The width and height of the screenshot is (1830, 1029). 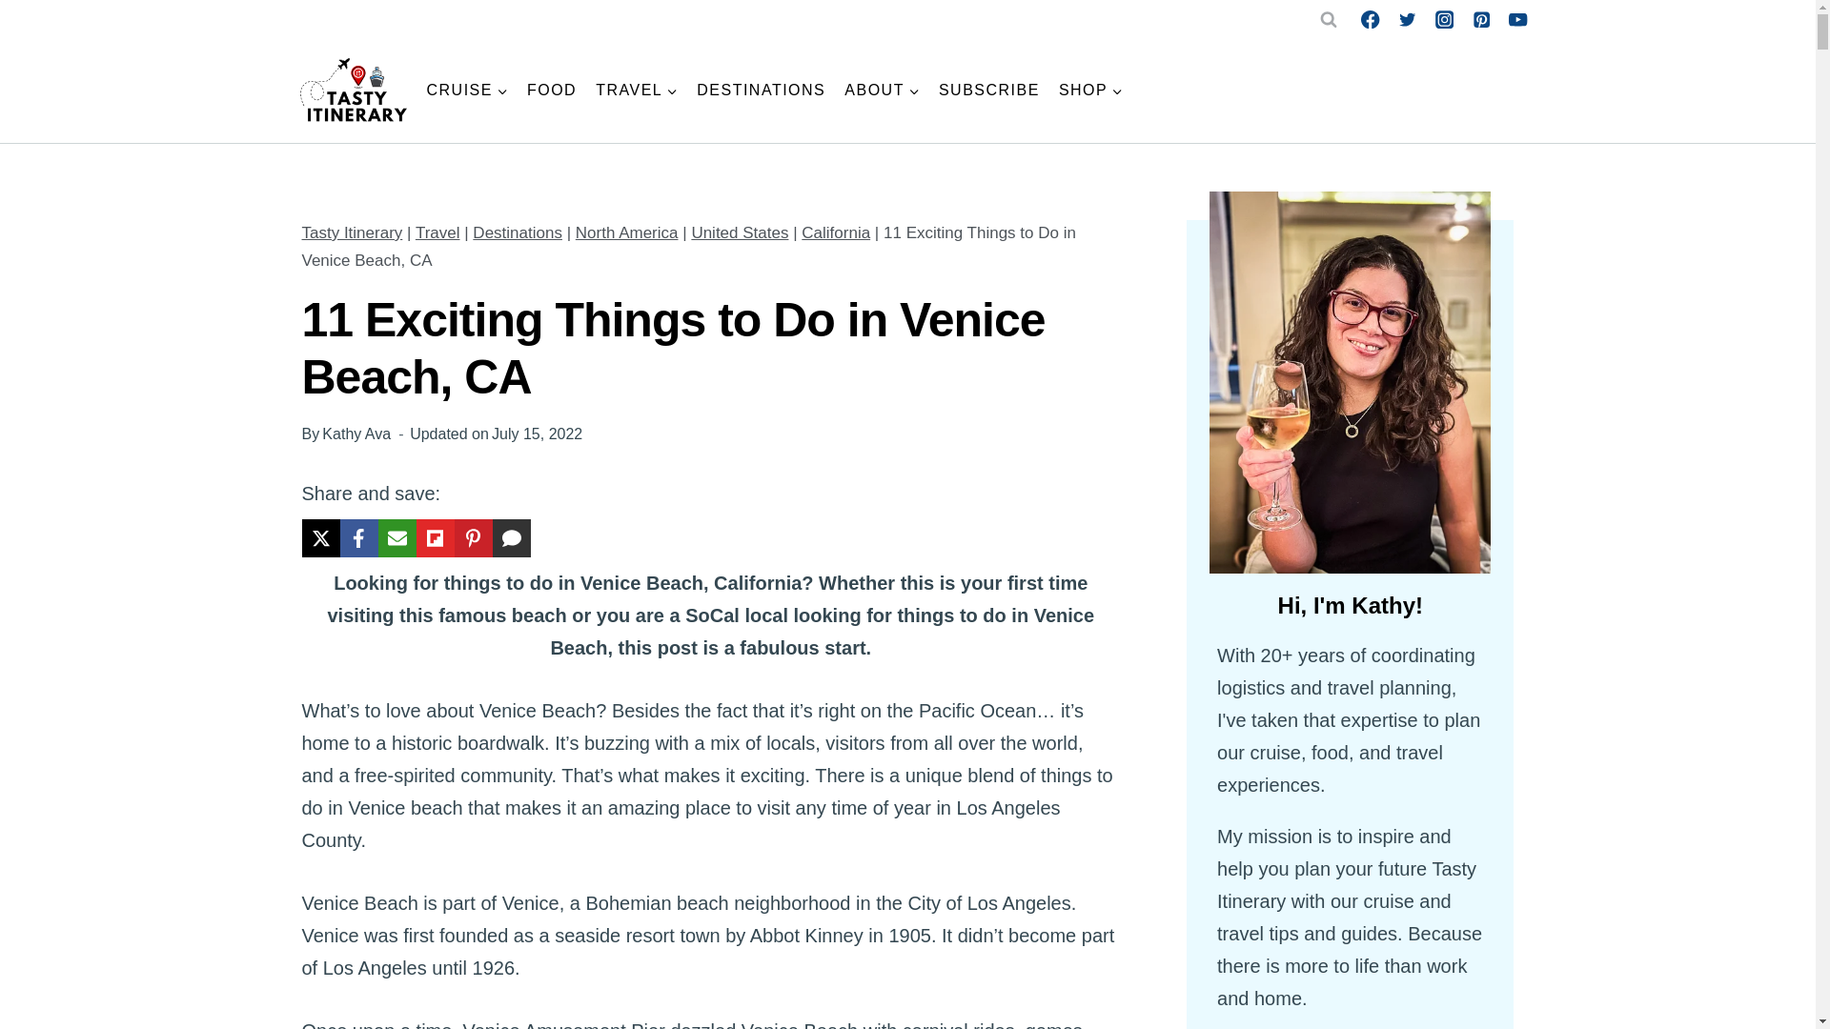 What do you see at coordinates (637, 90) in the screenshot?
I see `TRAVEL` at bounding box center [637, 90].